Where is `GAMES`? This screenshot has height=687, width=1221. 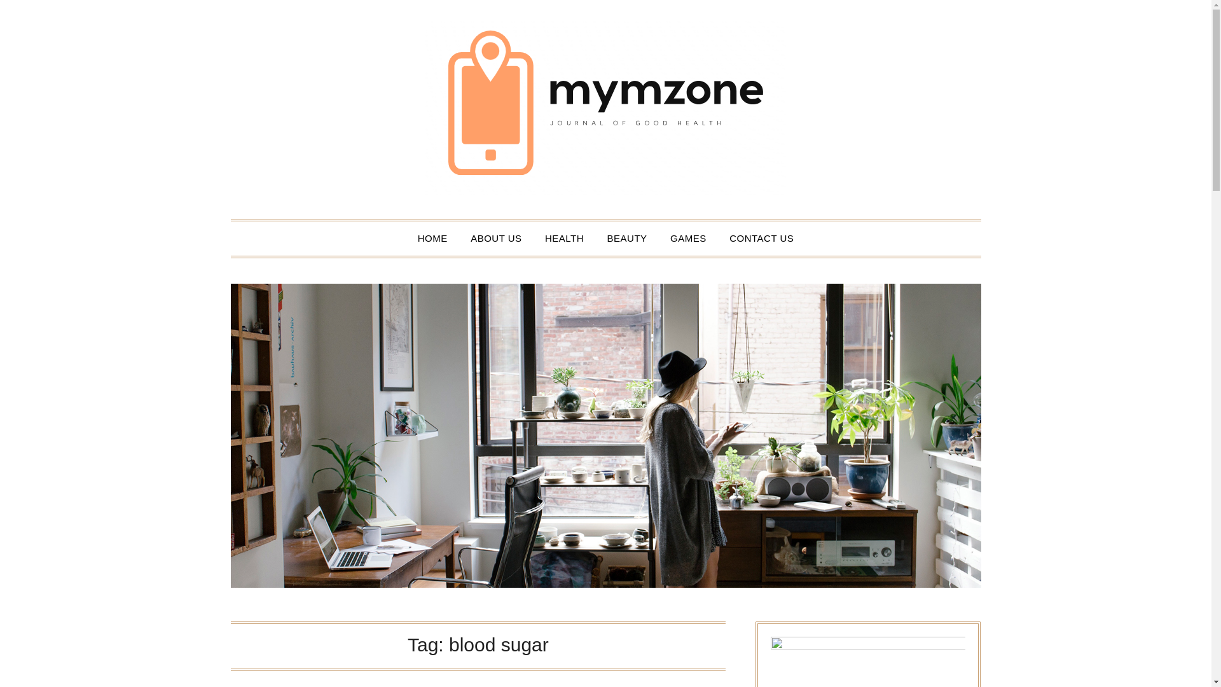
GAMES is located at coordinates (688, 238).